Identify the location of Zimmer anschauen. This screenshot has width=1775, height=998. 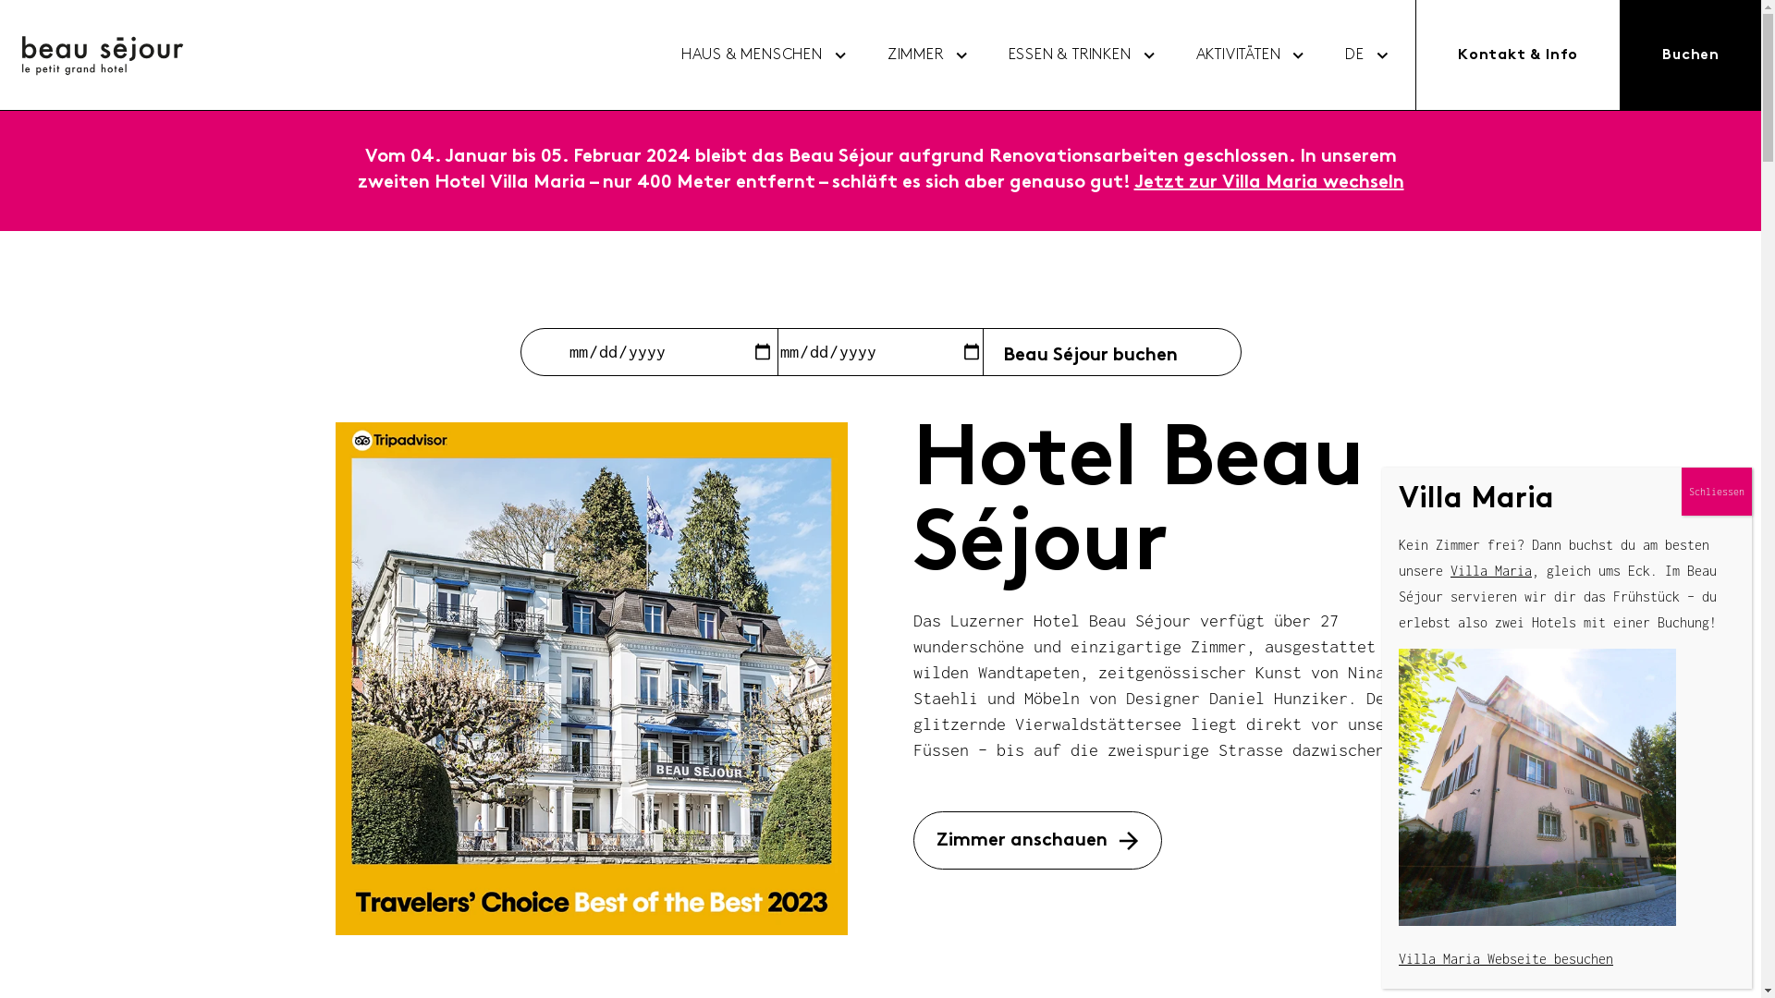
(1037, 841).